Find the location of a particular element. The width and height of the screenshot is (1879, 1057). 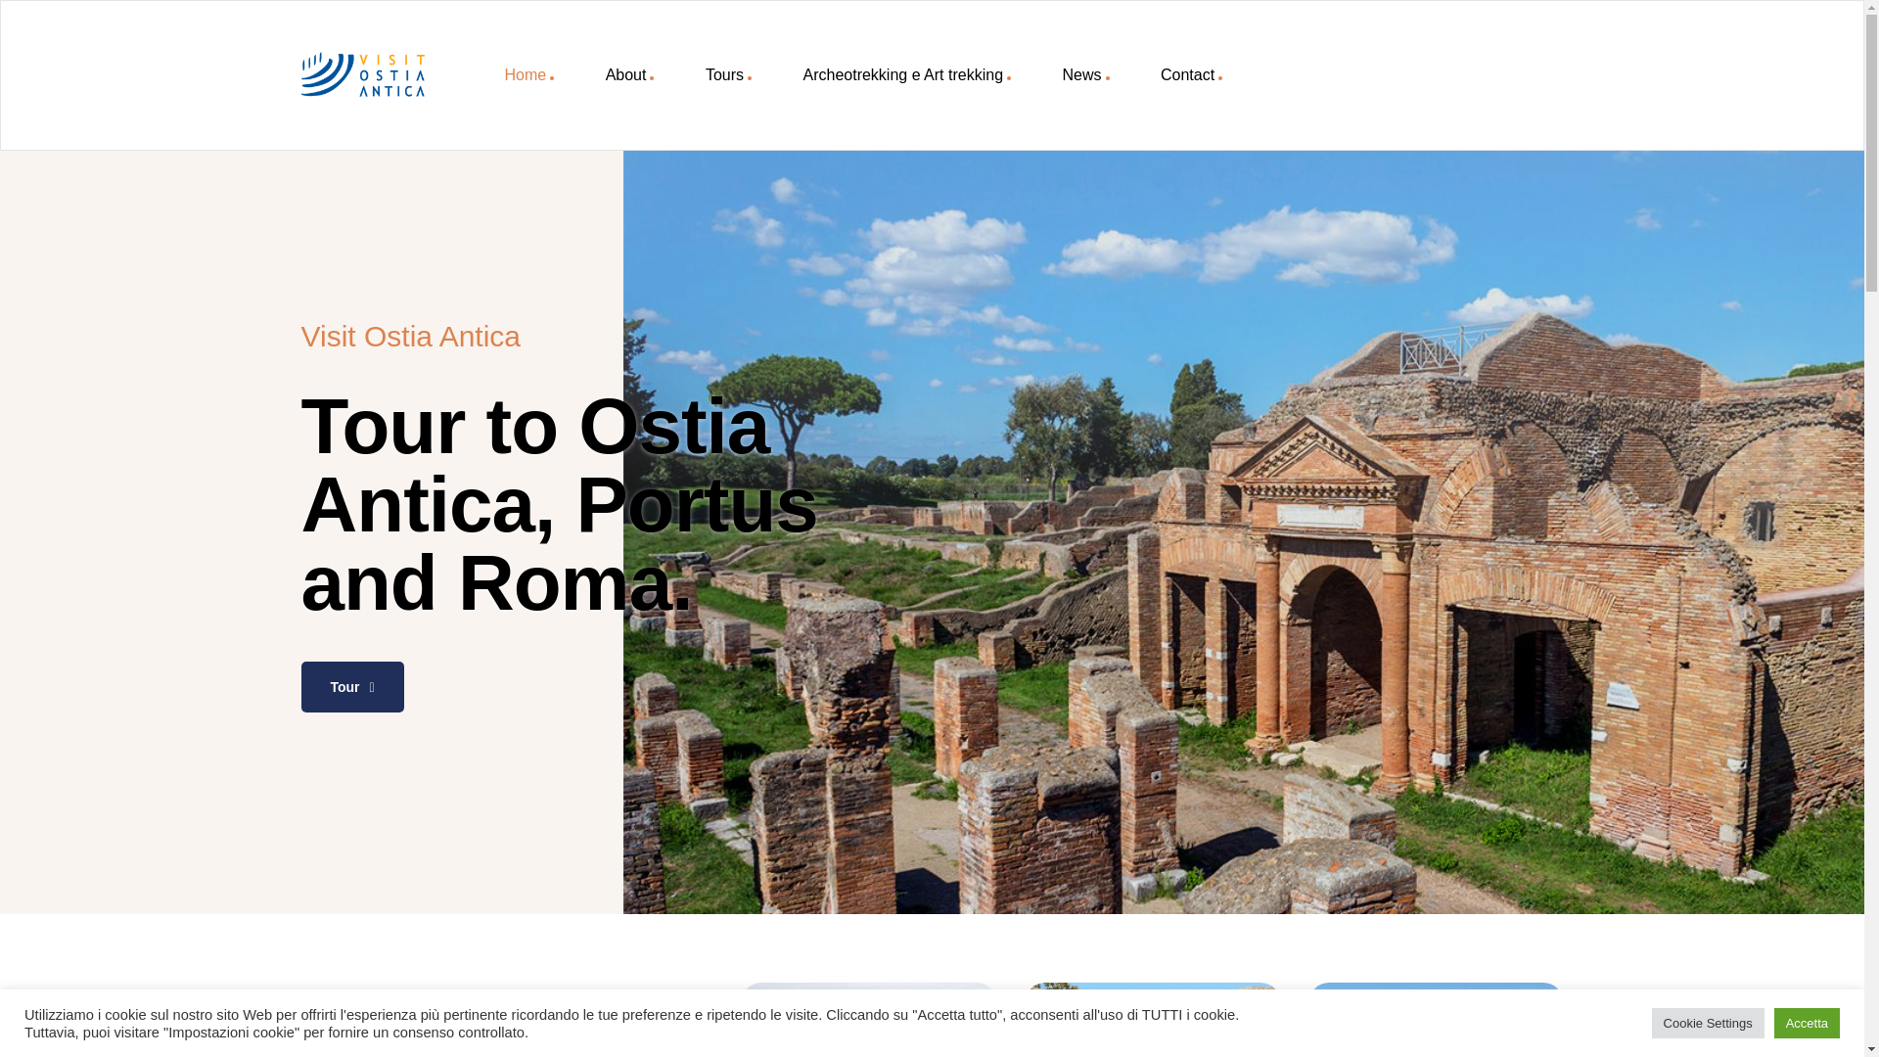

Cookie Settings is located at coordinates (1707, 1023).